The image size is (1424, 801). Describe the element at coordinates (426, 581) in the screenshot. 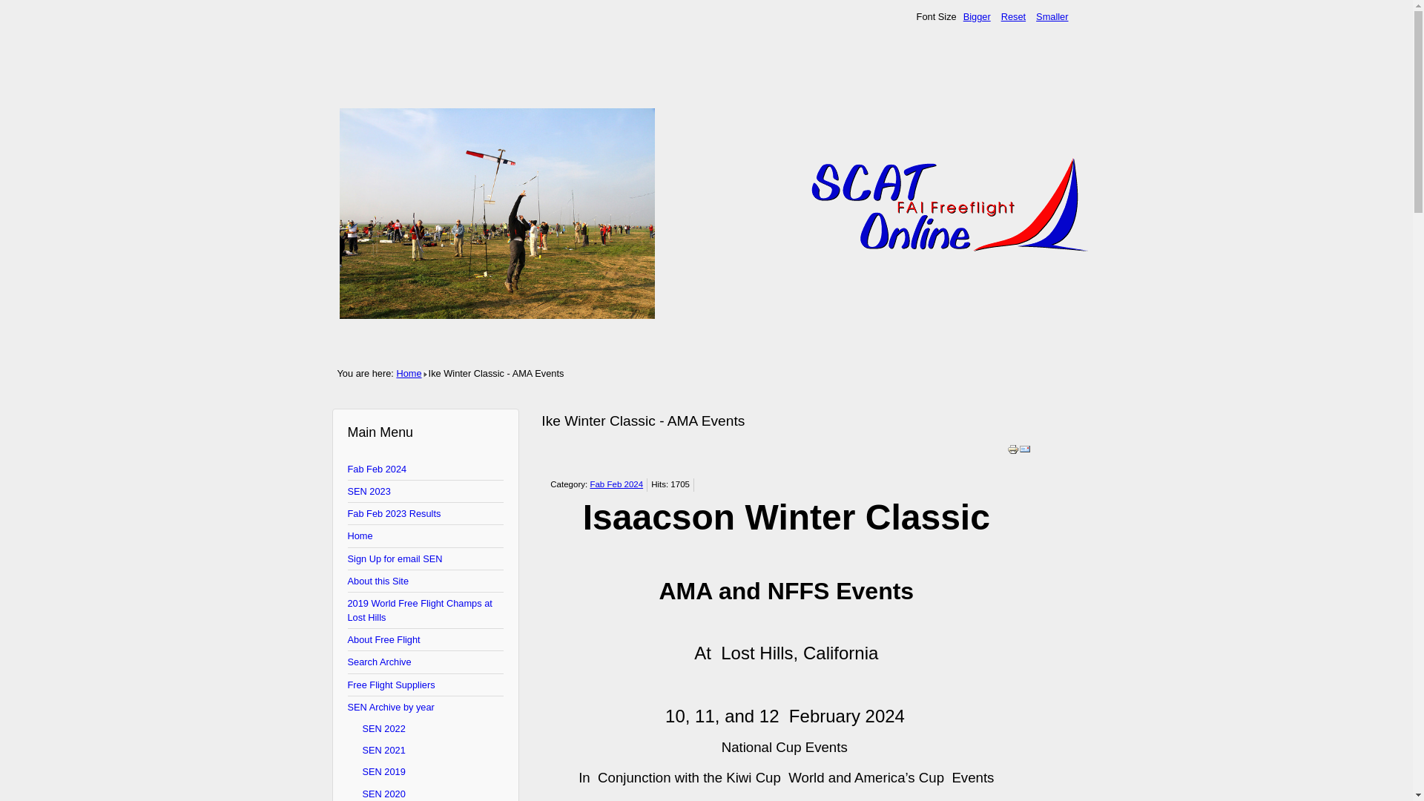

I see `About this Site` at that location.